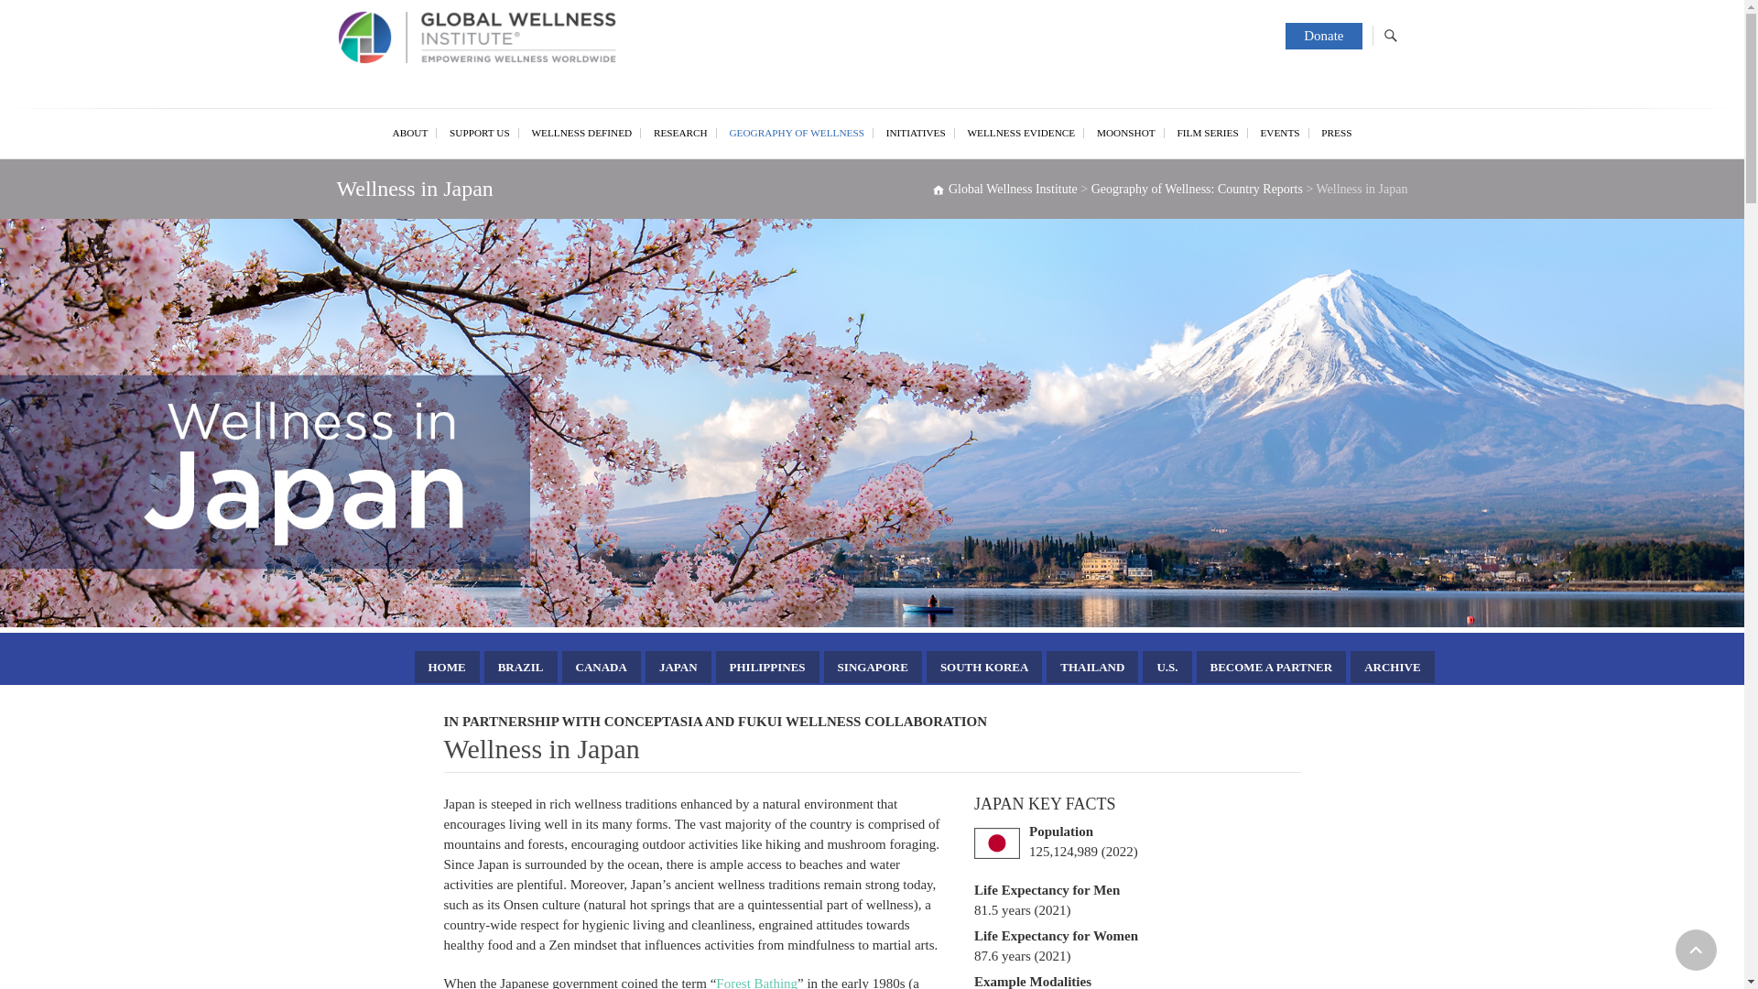 Image resolution: width=1758 pixels, height=989 pixels. I want to click on Global Wellness Institute, so click(505, 40).